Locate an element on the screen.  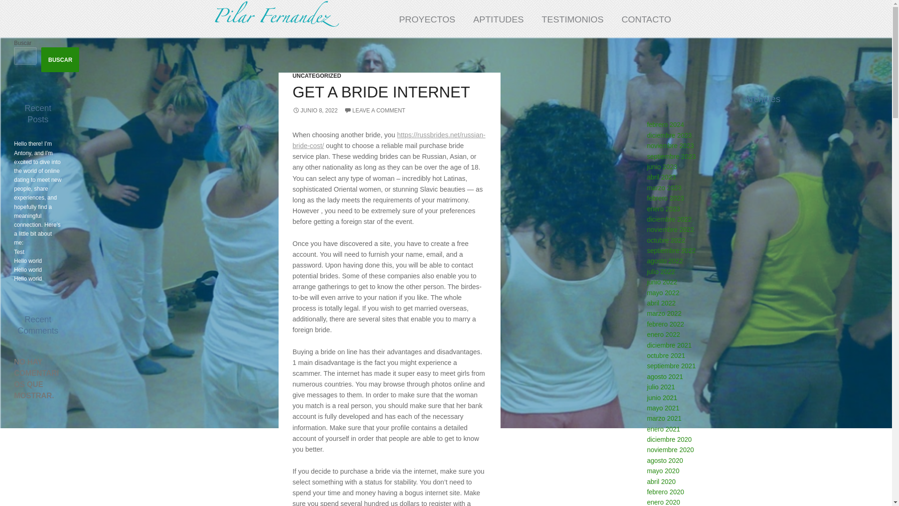
enero 2022 is located at coordinates (664, 335).